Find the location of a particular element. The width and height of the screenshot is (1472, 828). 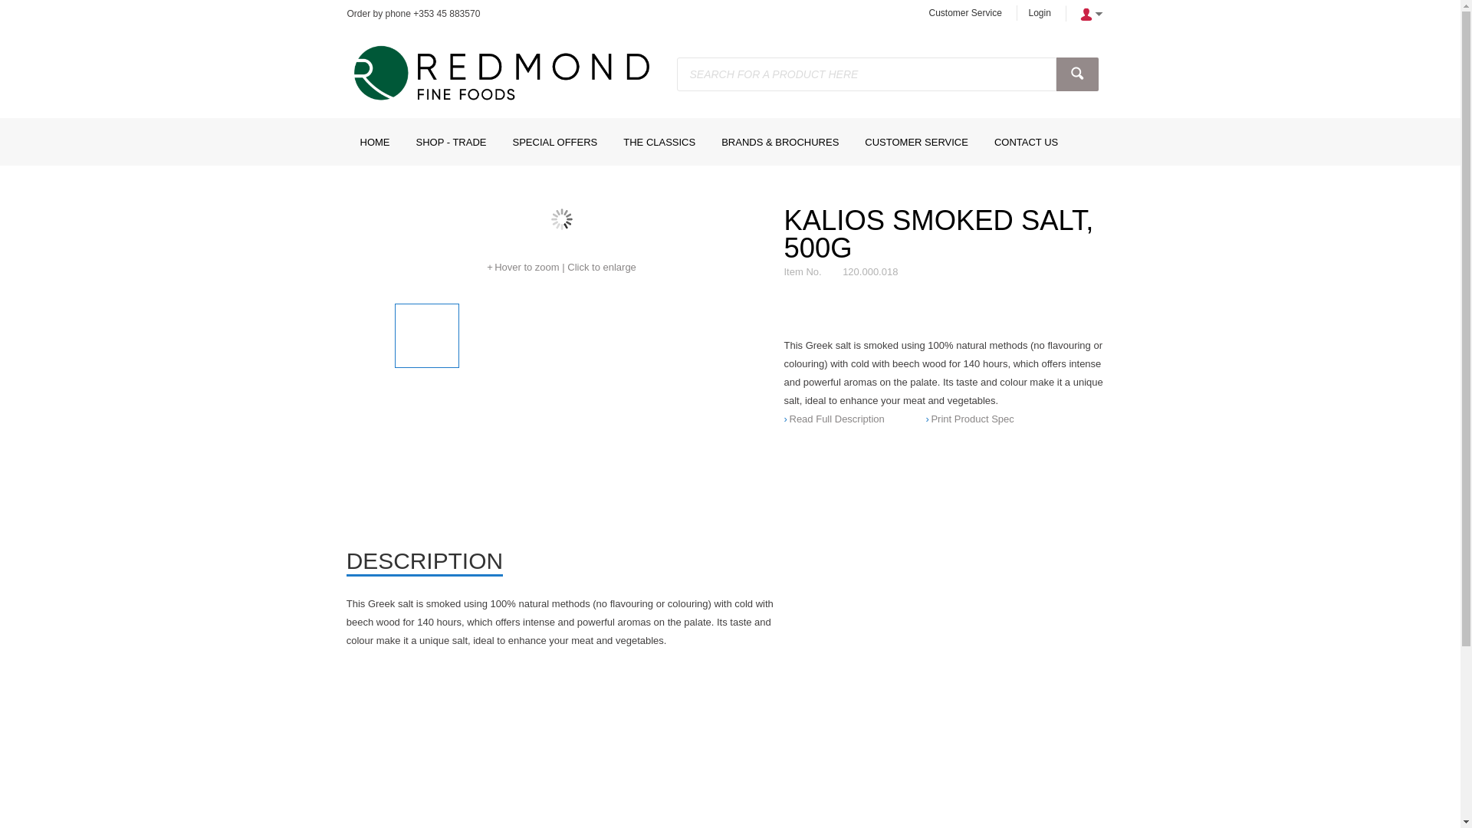

Login is located at coordinates (1040, 12).